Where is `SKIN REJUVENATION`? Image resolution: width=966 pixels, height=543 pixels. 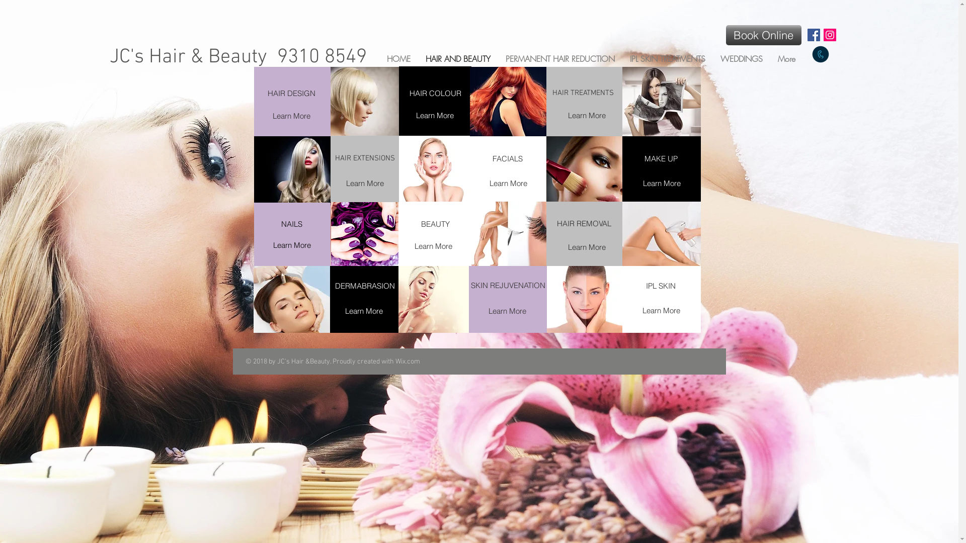
SKIN REJUVENATION is located at coordinates (508, 286).